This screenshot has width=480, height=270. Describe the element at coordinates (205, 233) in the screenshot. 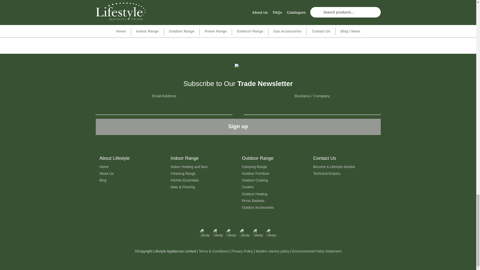

I see `Lifestyle Appliances Ltd on Facebook` at that location.